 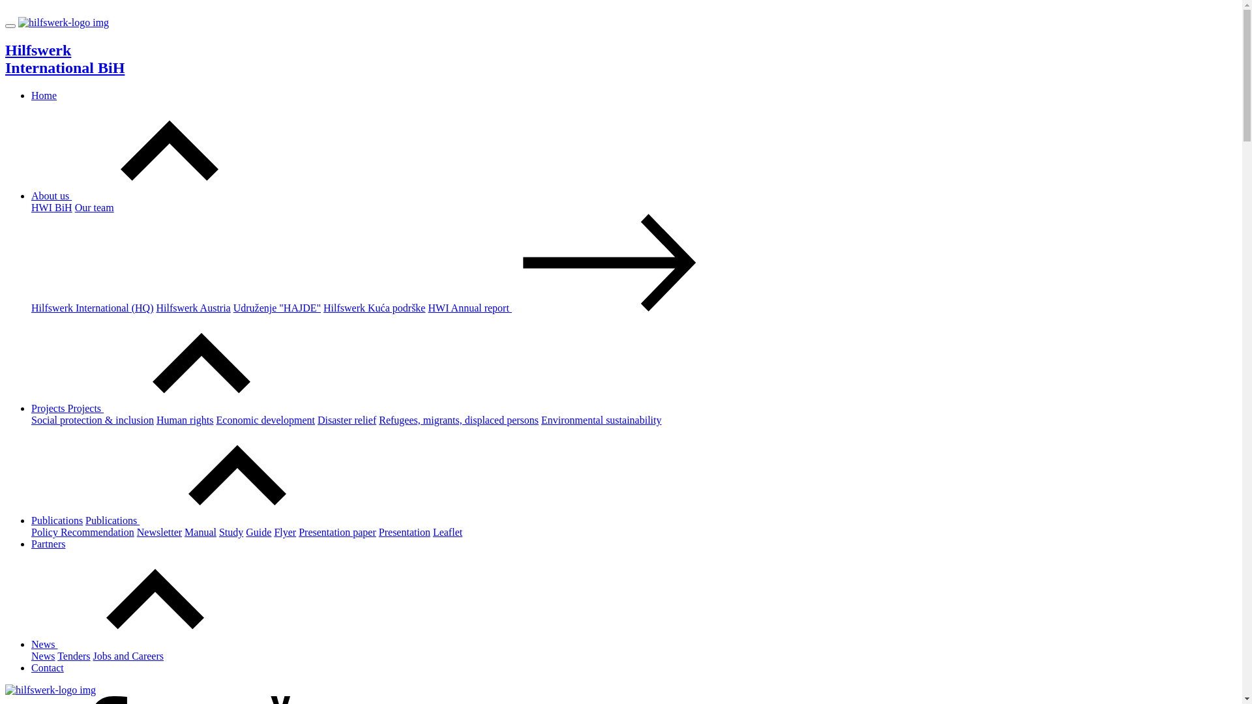 I want to click on Jobs and Careers, so click(x=128, y=656).